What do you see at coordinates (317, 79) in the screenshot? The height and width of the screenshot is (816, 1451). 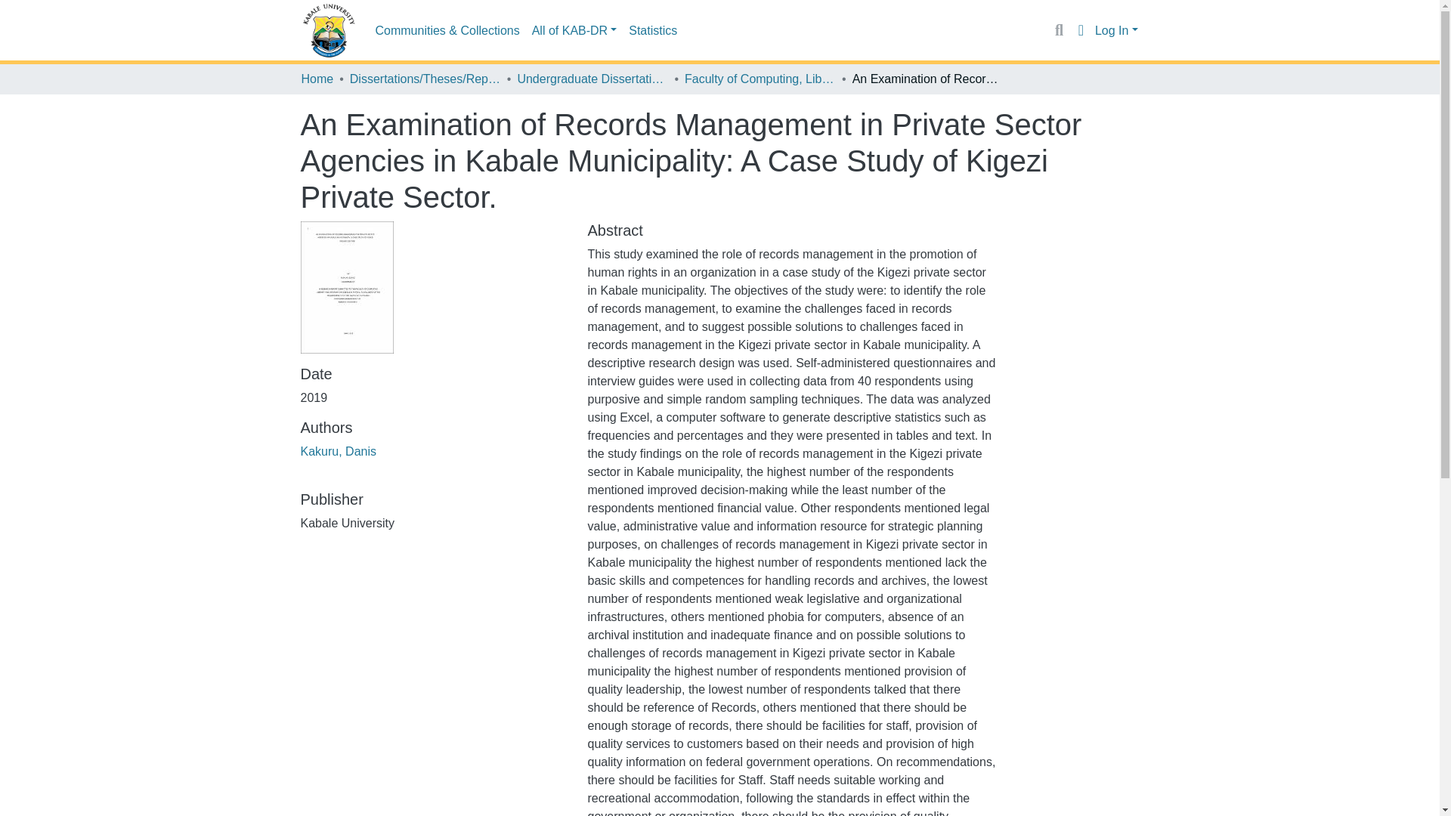 I see `Home` at bounding box center [317, 79].